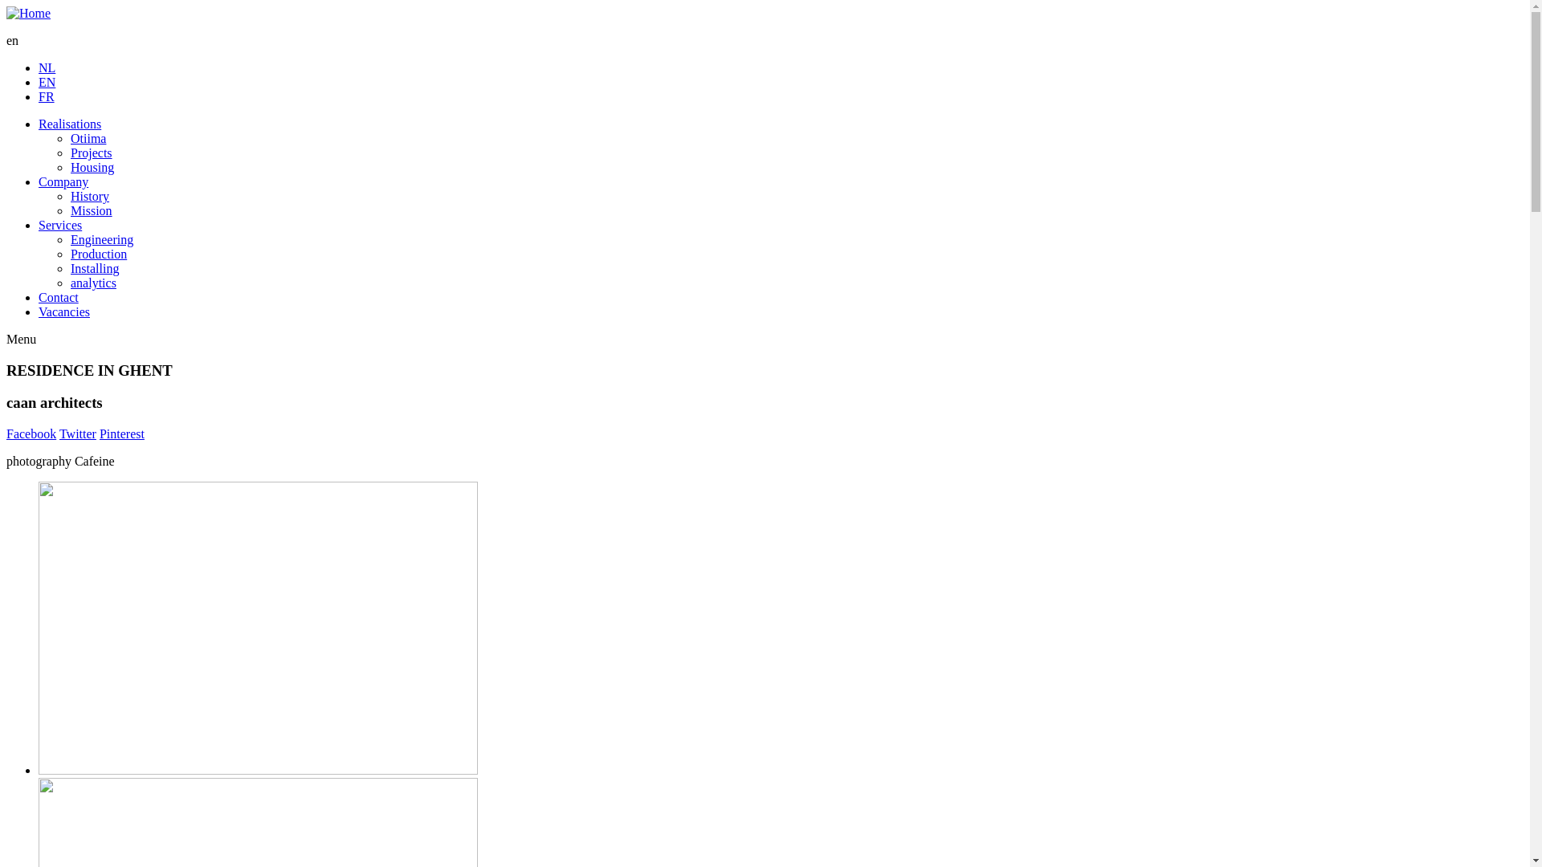 The image size is (1542, 867). Describe the element at coordinates (47, 96) in the screenshot. I see `FR` at that location.